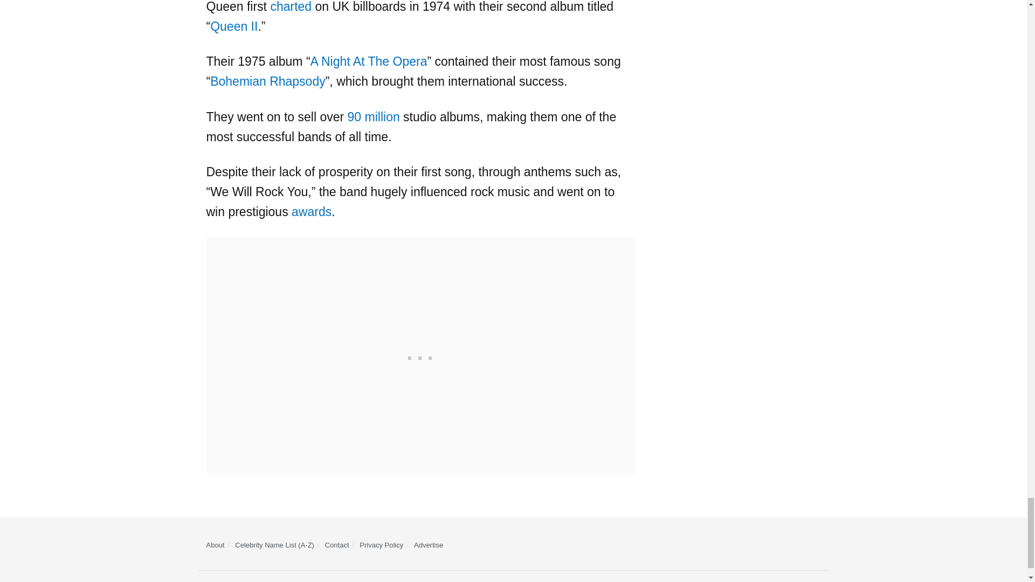 The image size is (1035, 582). Describe the element at coordinates (428, 545) in the screenshot. I see `Advertise` at that location.